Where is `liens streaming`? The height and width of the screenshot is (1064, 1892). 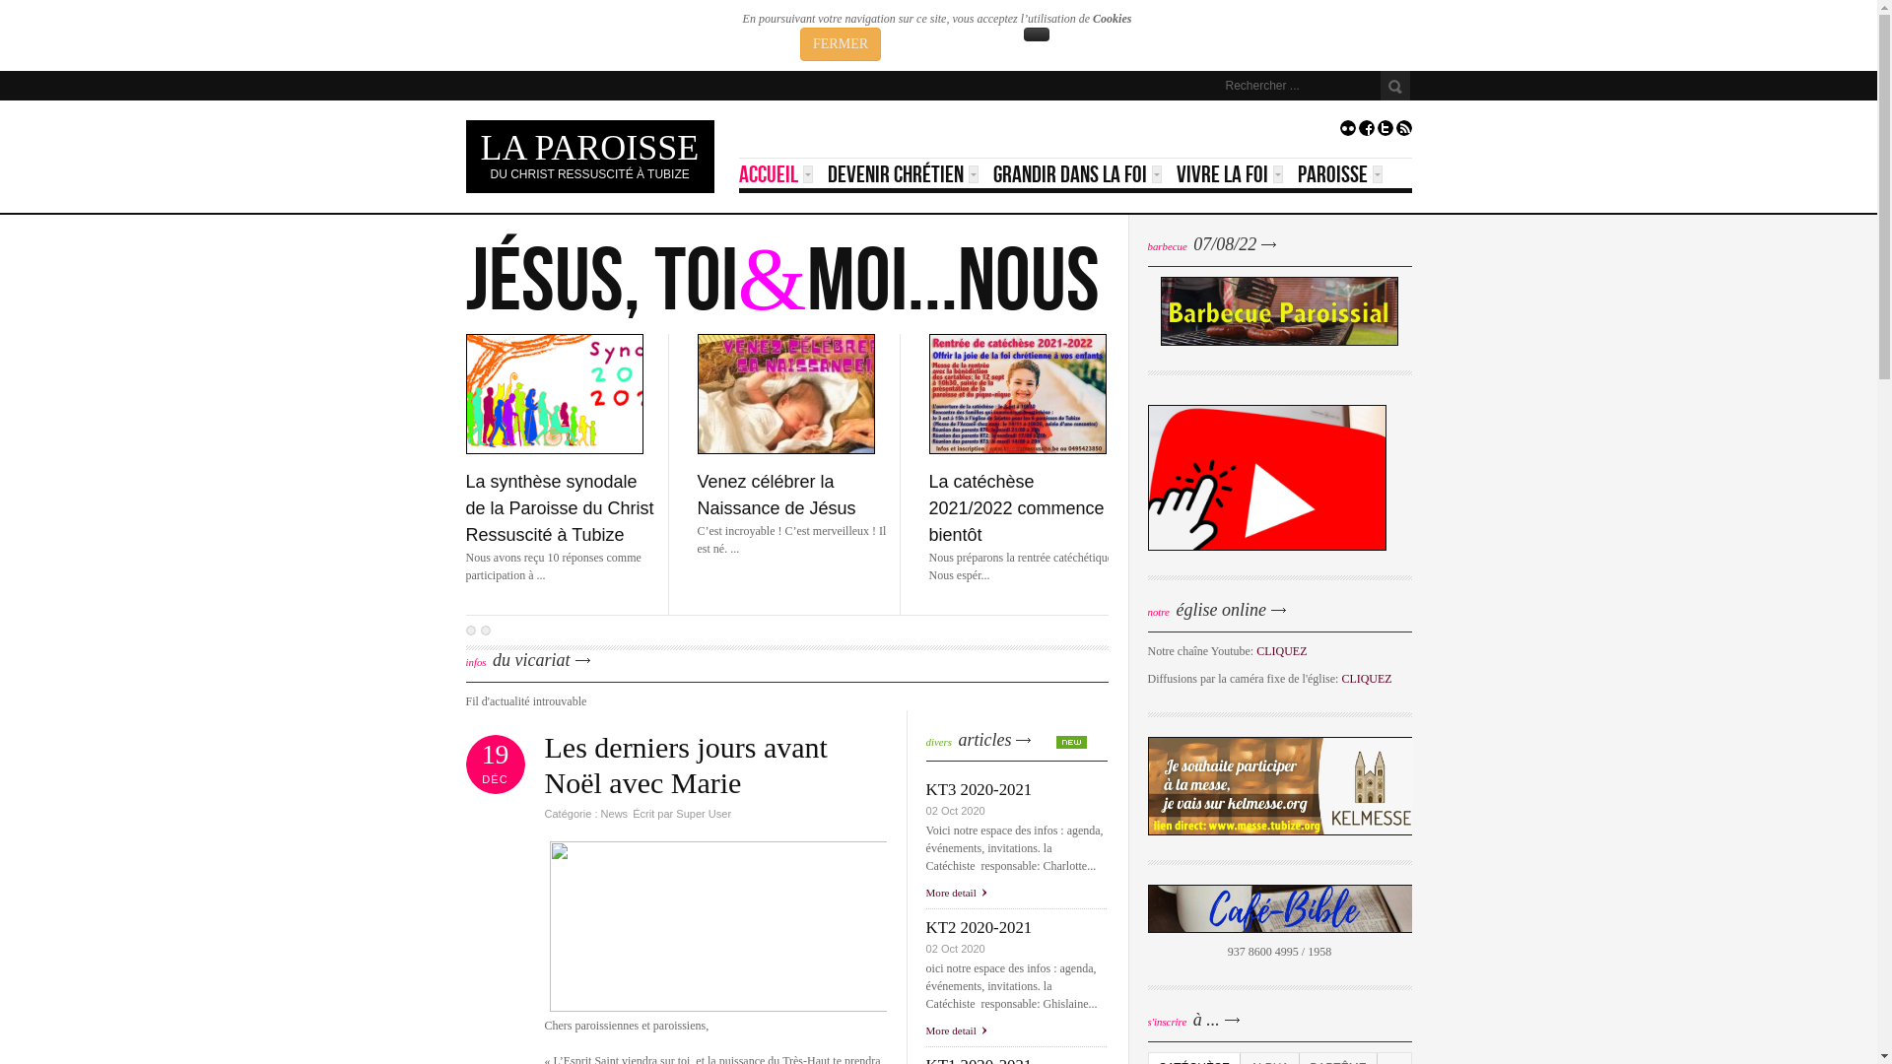
liens streaming is located at coordinates (1266, 547).